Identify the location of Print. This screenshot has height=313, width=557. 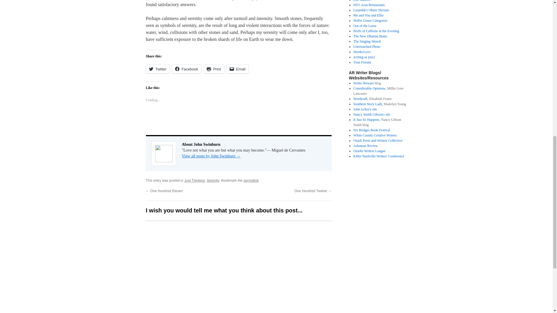
(214, 69).